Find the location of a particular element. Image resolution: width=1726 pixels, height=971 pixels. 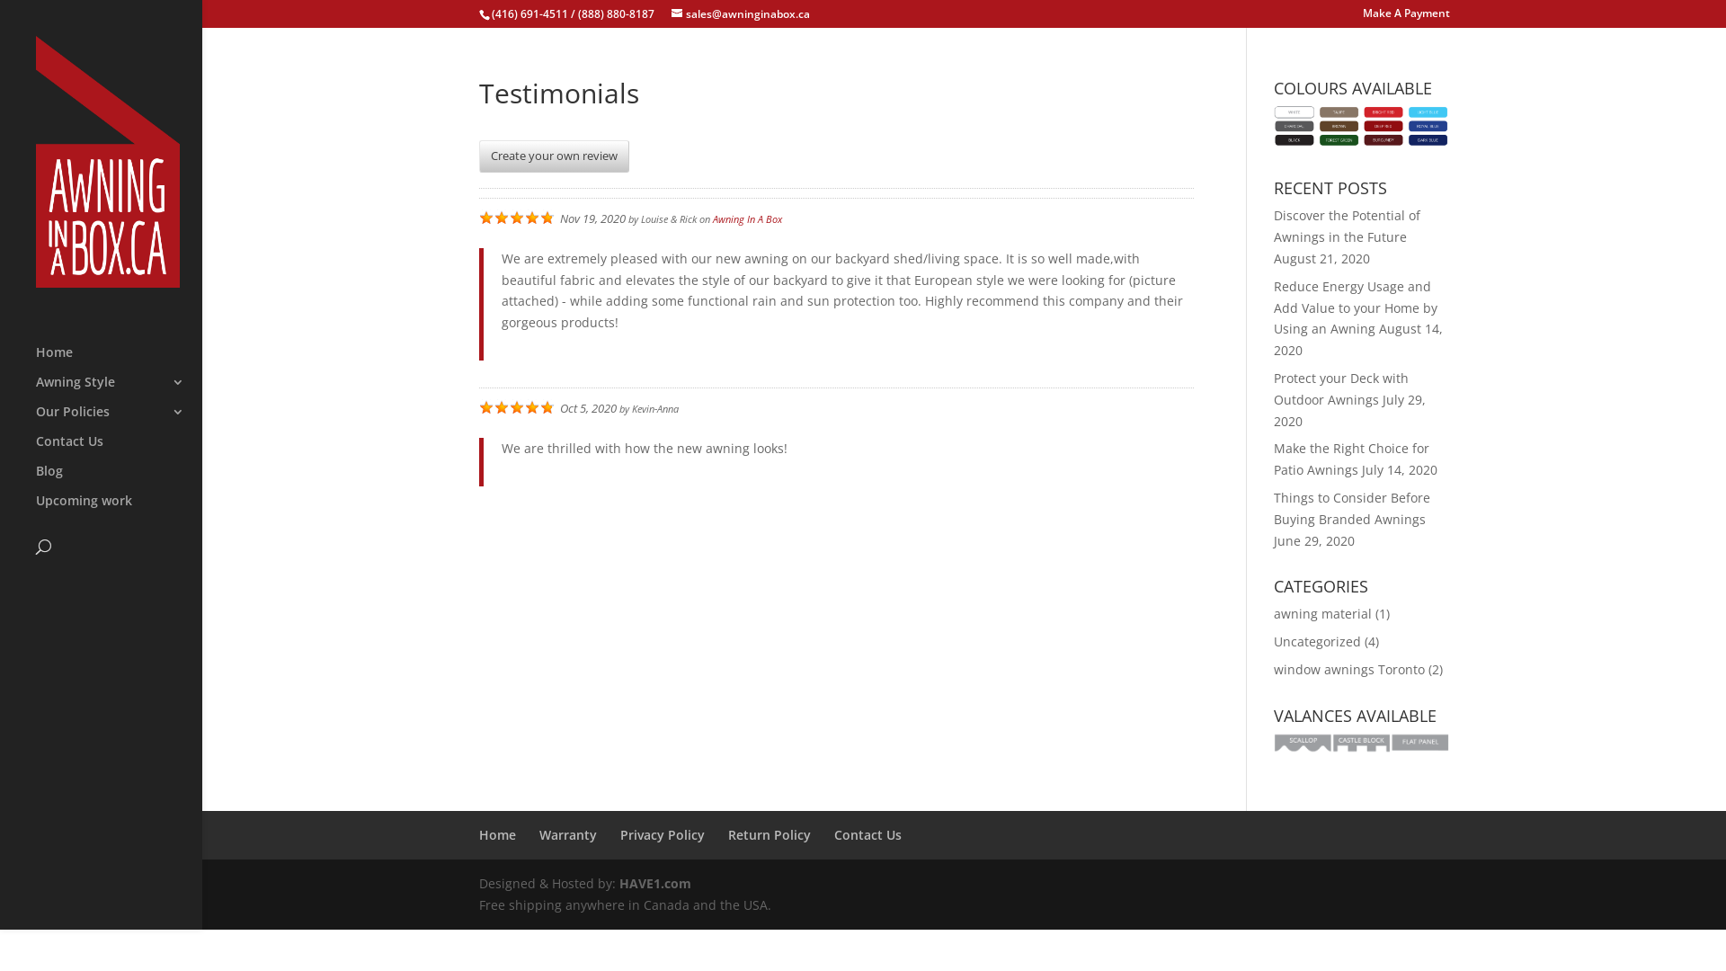

Home is located at coordinates (496, 834).